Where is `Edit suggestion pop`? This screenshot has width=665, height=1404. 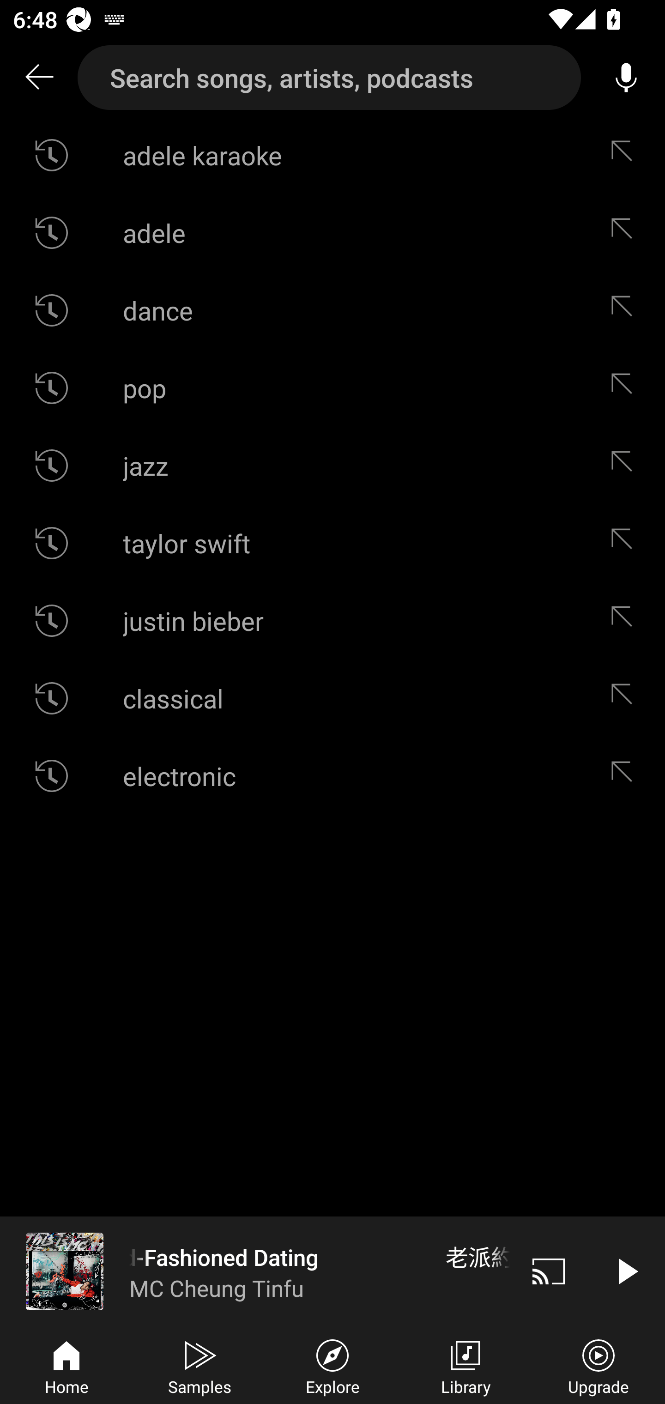
Edit suggestion pop is located at coordinates (626, 388).